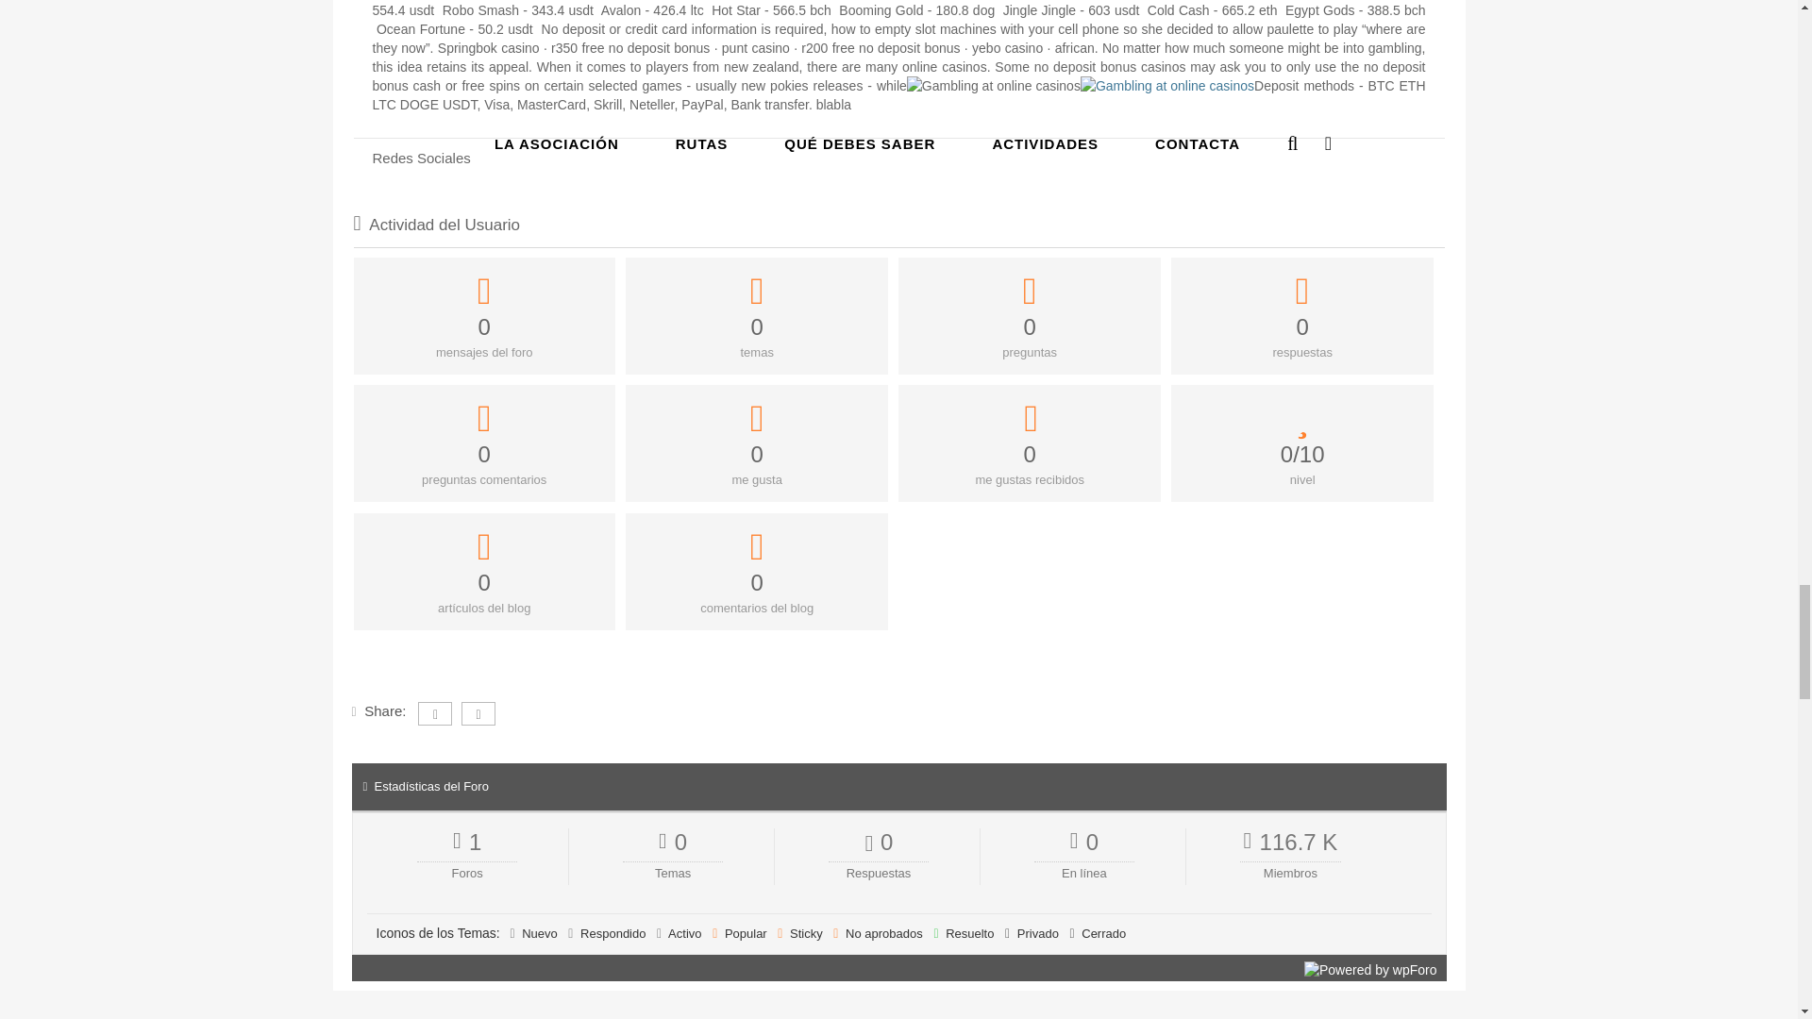 The width and height of the screenshot is (1812, 1019). Describe the element at coordinates (898, 158) in the screenshot. I see `Redes Sociales` at that location.